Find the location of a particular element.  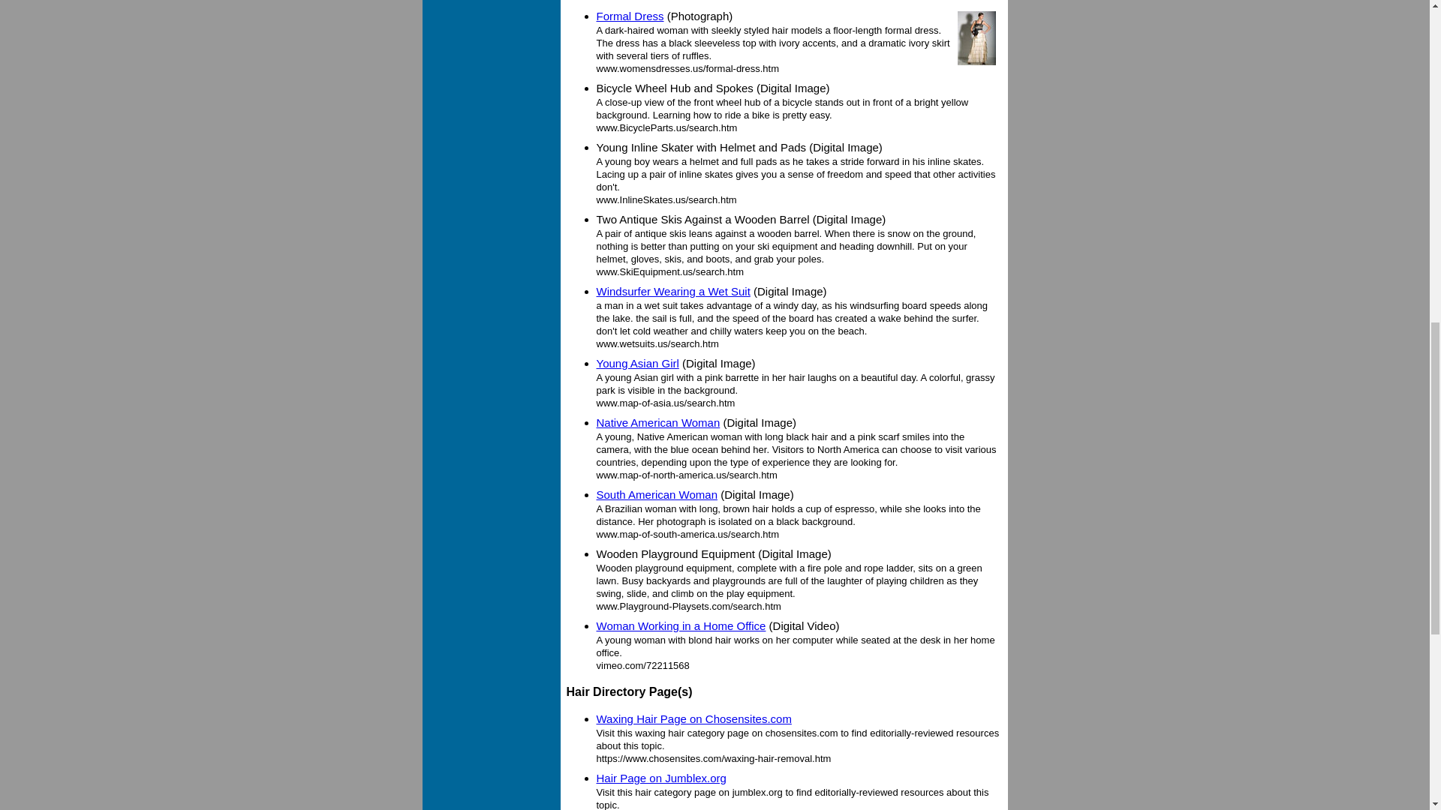

Young Asian Girl is located at coordinates (637, 363).